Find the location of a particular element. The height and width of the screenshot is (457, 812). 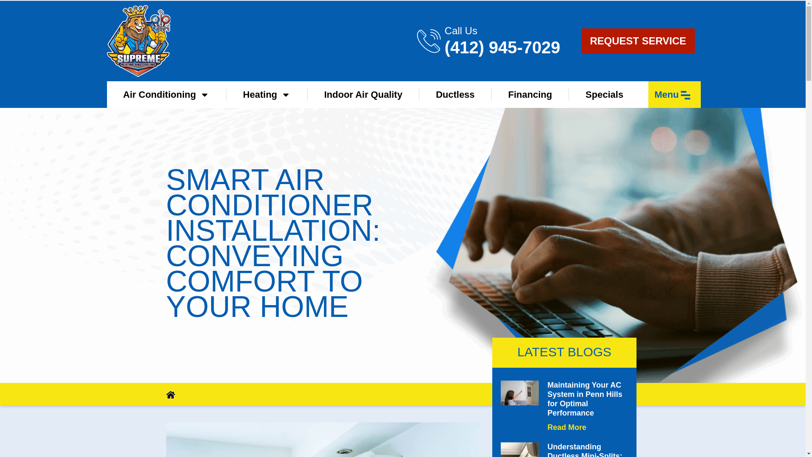

Ductless is located at coordinates (455, 94).